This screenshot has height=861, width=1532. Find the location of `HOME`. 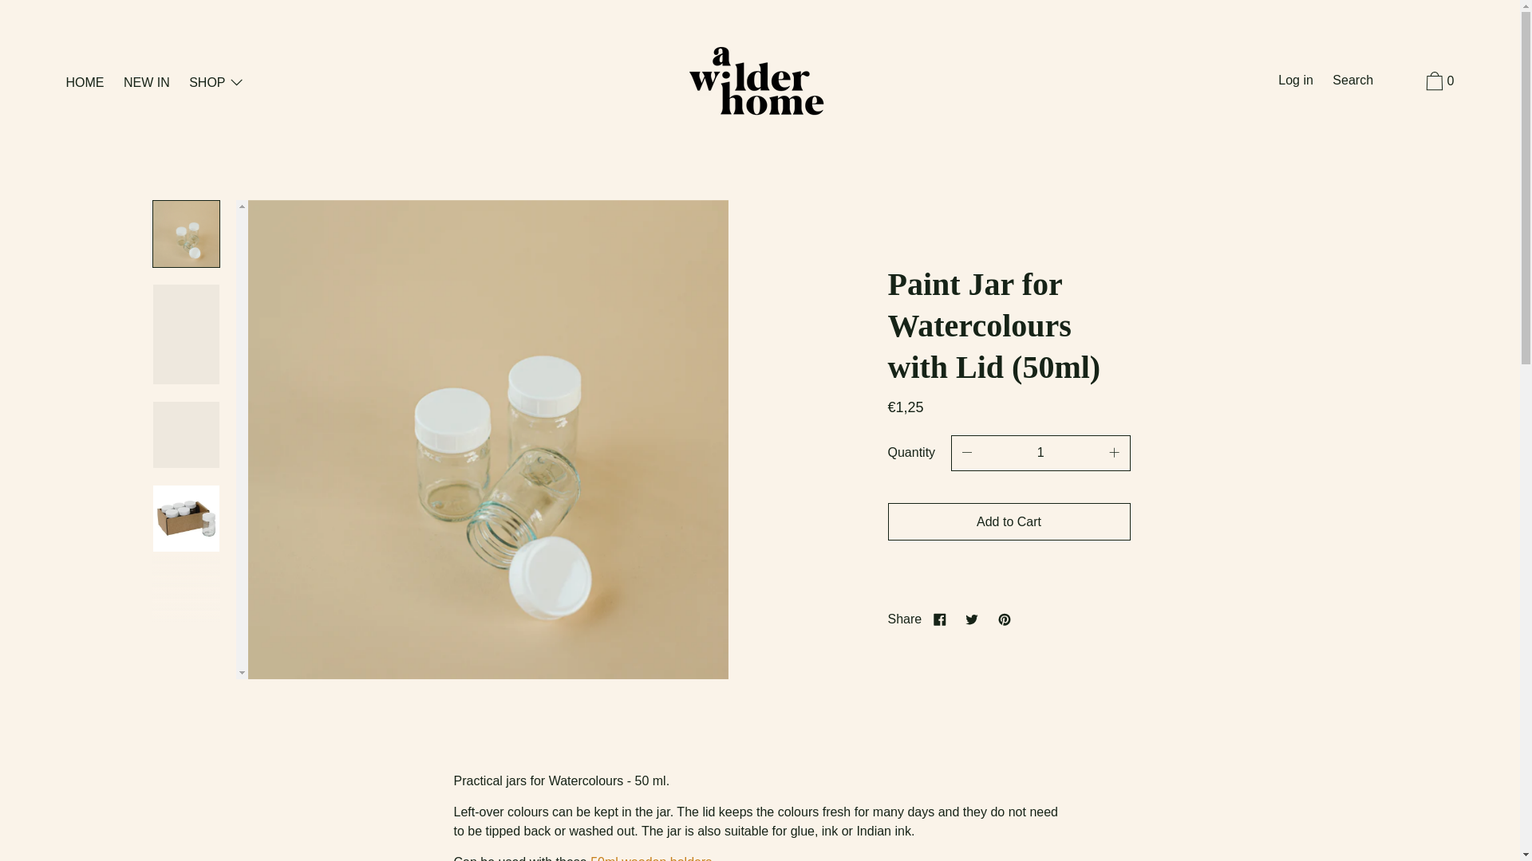

HOME is located at coordinates (85, 83).